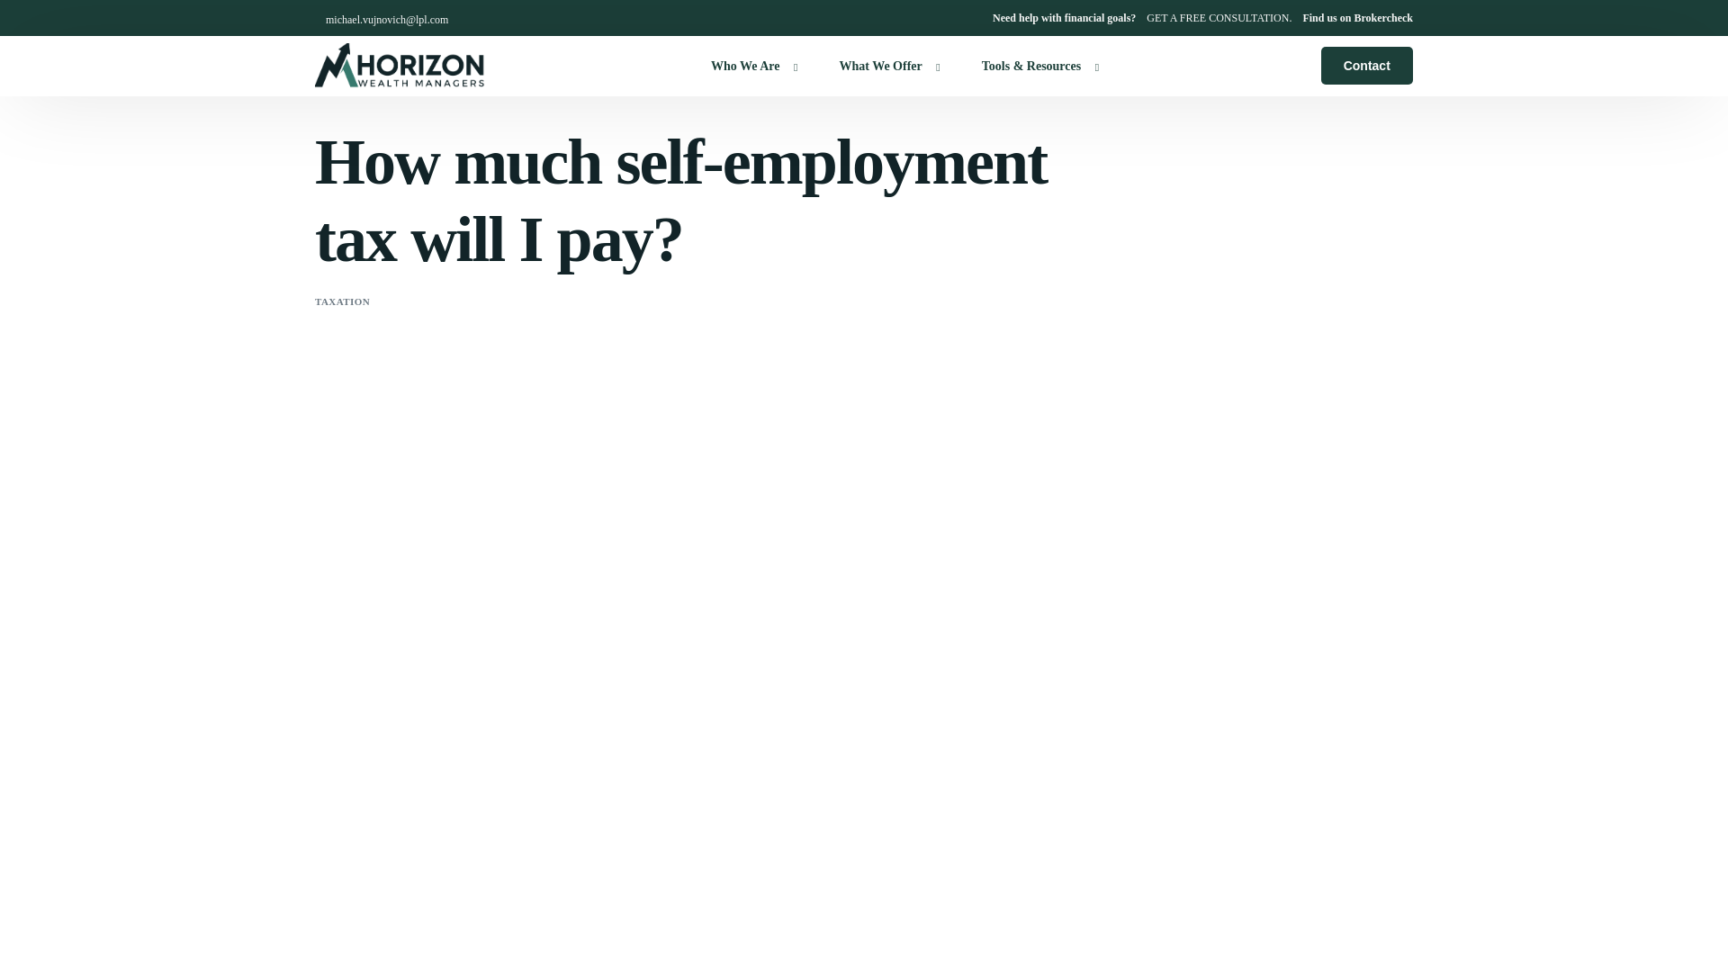 Image resolution: width=1728 pixels, height=972 pixels. Describe the element at coordinates (1367, 65) in the screenshot. I see `Contact` at that location.